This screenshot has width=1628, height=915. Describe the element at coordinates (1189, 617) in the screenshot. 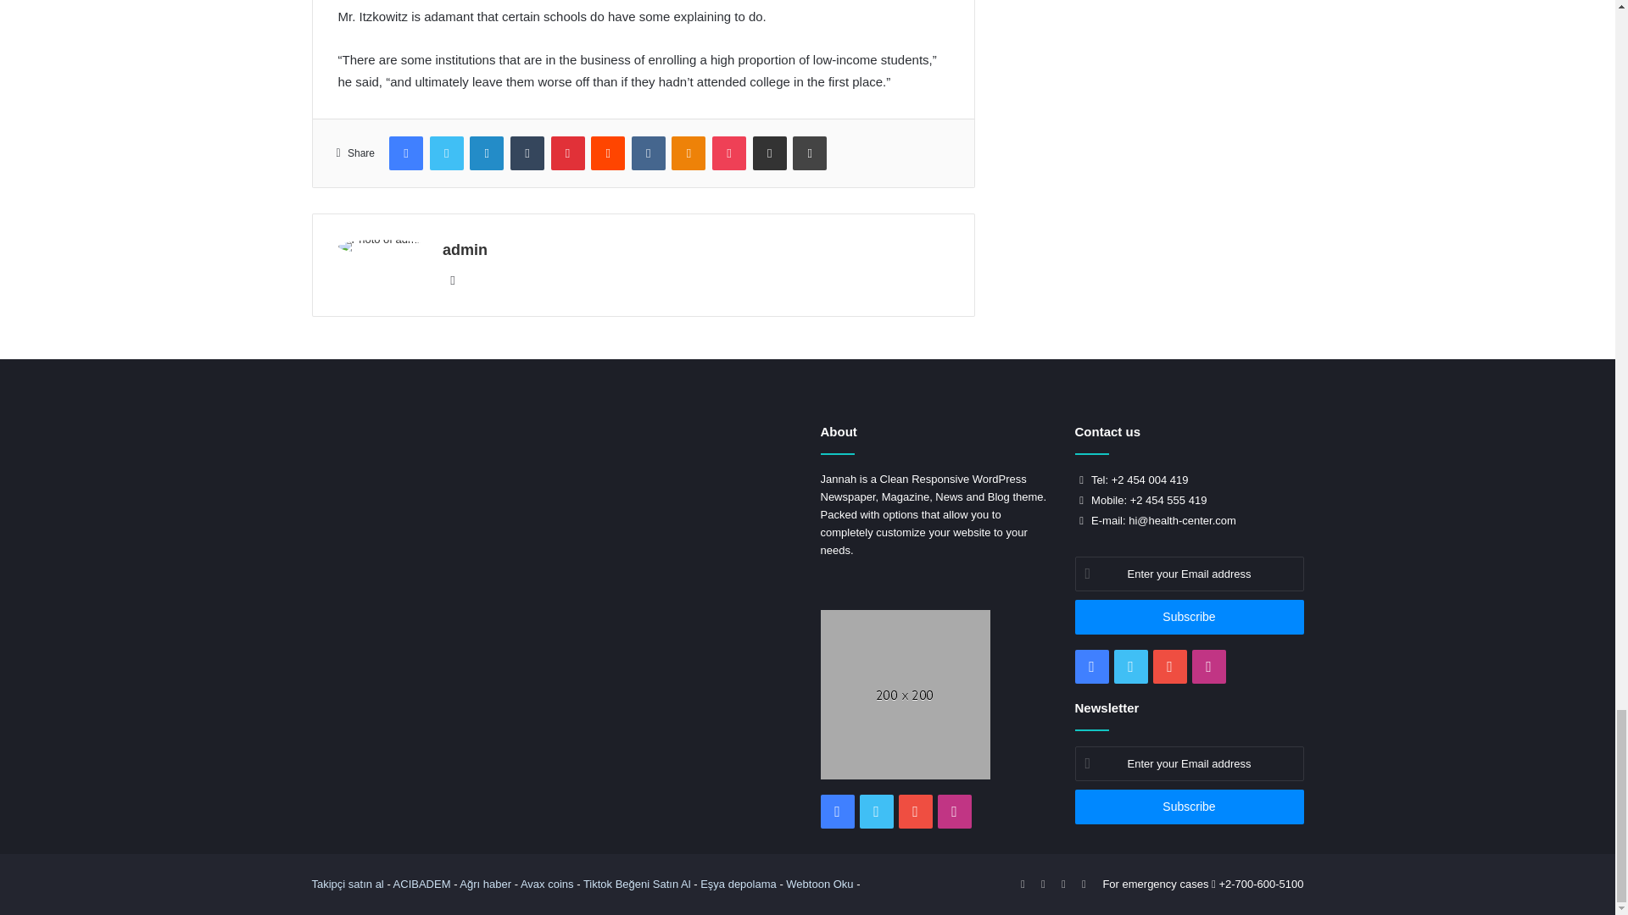

I see `Subscribe` at that location.